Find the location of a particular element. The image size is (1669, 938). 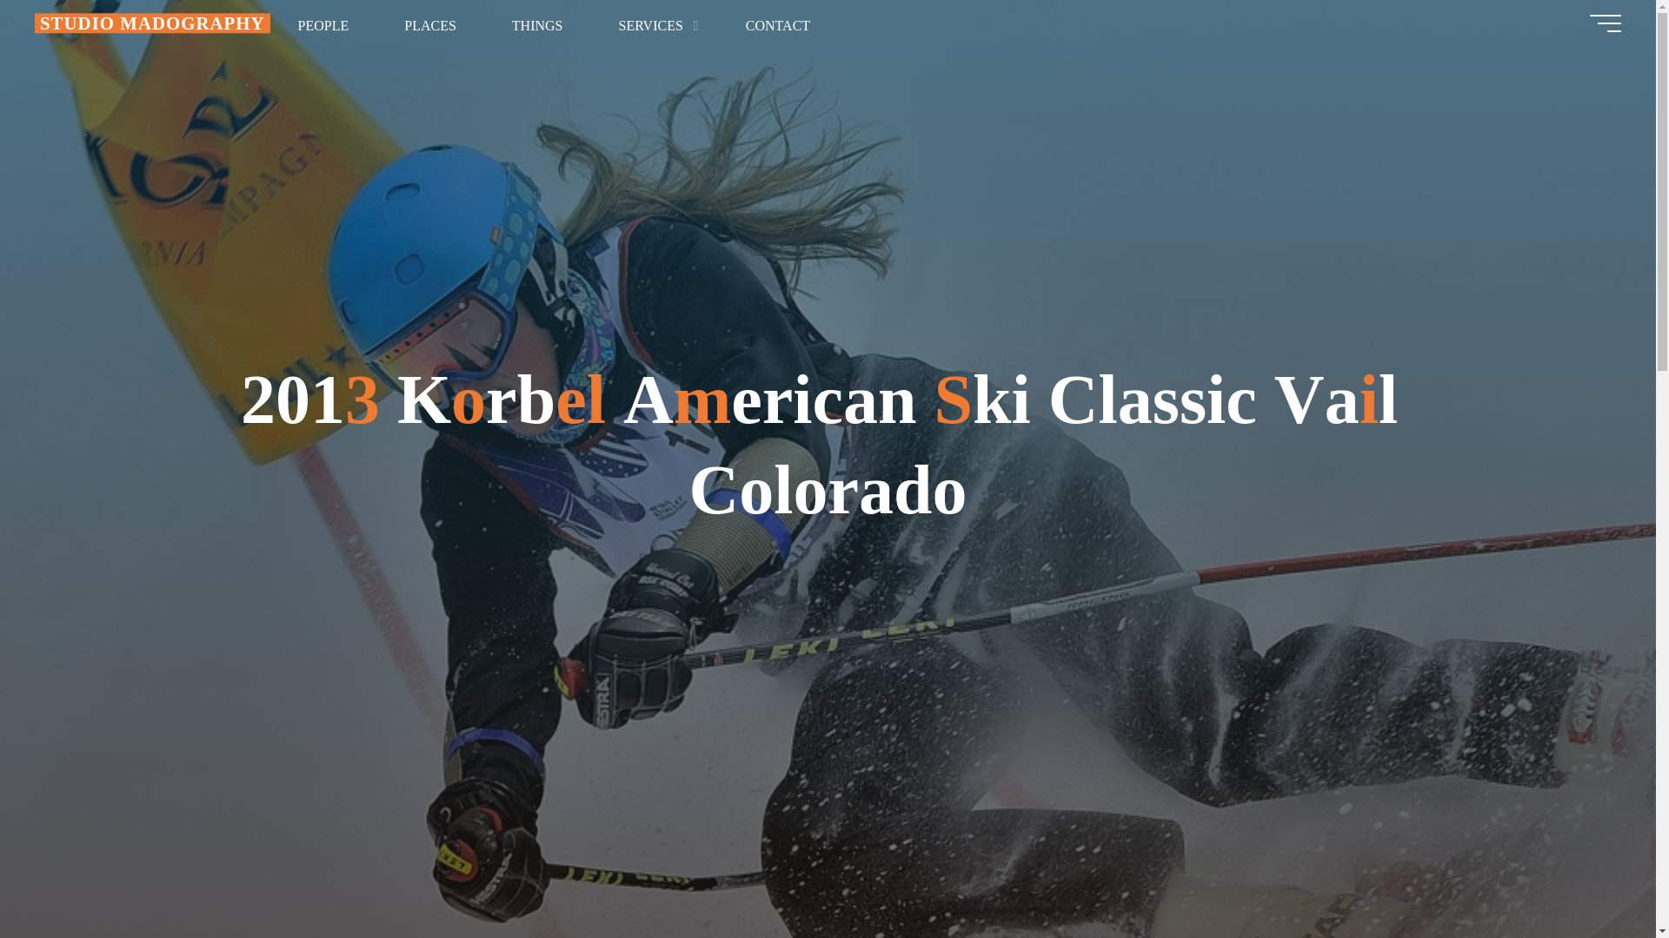

CONTACT is located at coordinates (777, 25).